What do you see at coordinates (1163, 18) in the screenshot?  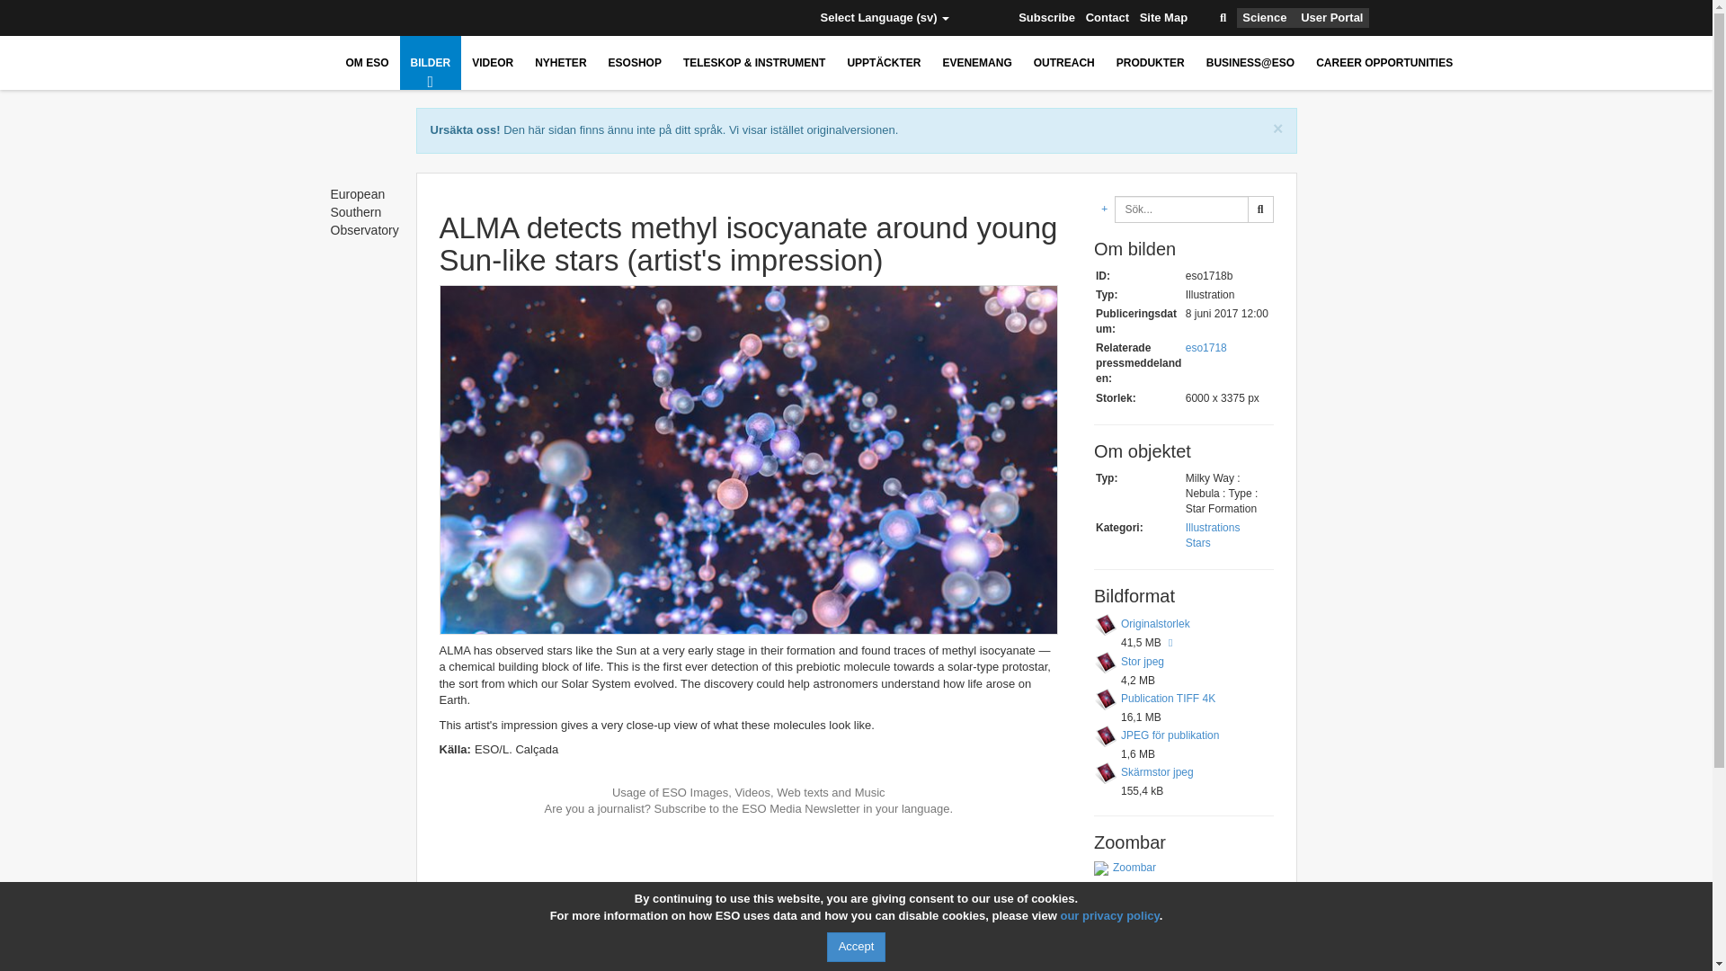 I see `Site Map` at bounding box center [1163, 18].